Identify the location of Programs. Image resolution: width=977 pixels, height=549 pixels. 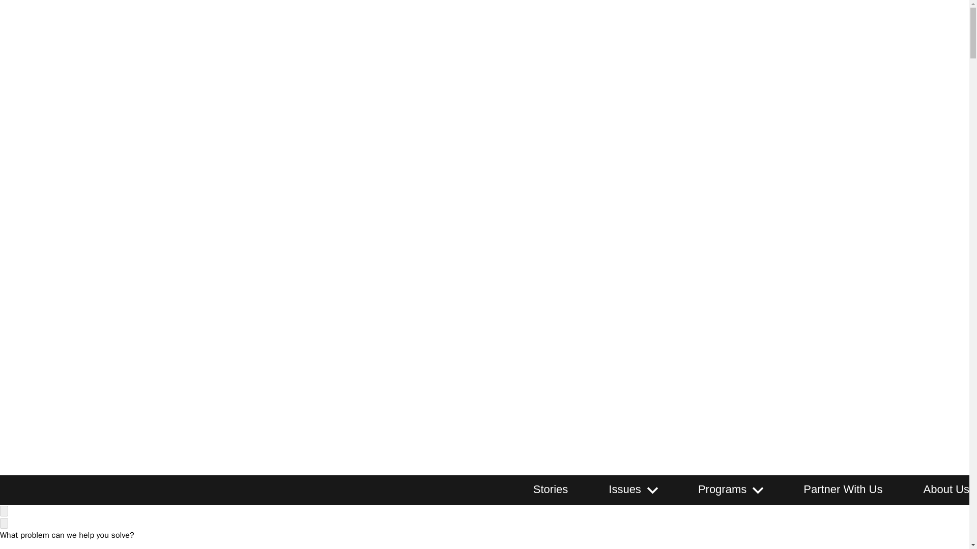
(722, 489).